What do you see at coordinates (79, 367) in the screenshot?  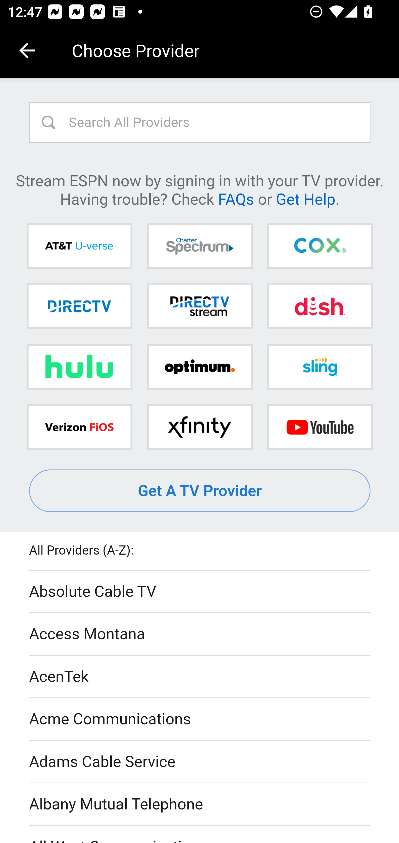 I see `Hulu` at bounding box center [79, 367].